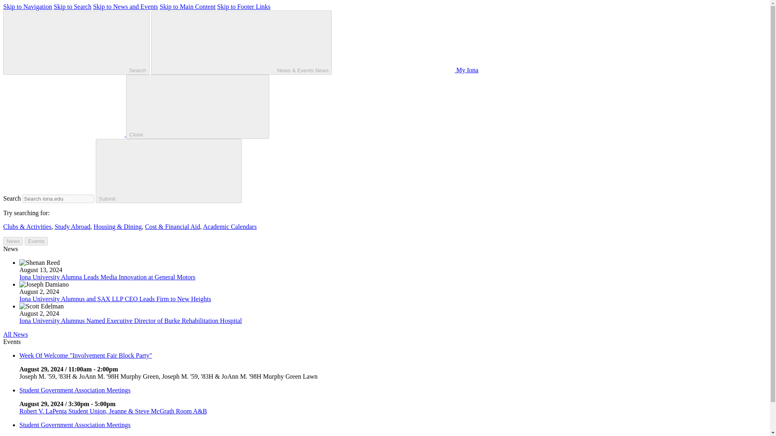 This screenshot has width=776, height=436. I want to click on Academic Calendars, so click(230, 226).